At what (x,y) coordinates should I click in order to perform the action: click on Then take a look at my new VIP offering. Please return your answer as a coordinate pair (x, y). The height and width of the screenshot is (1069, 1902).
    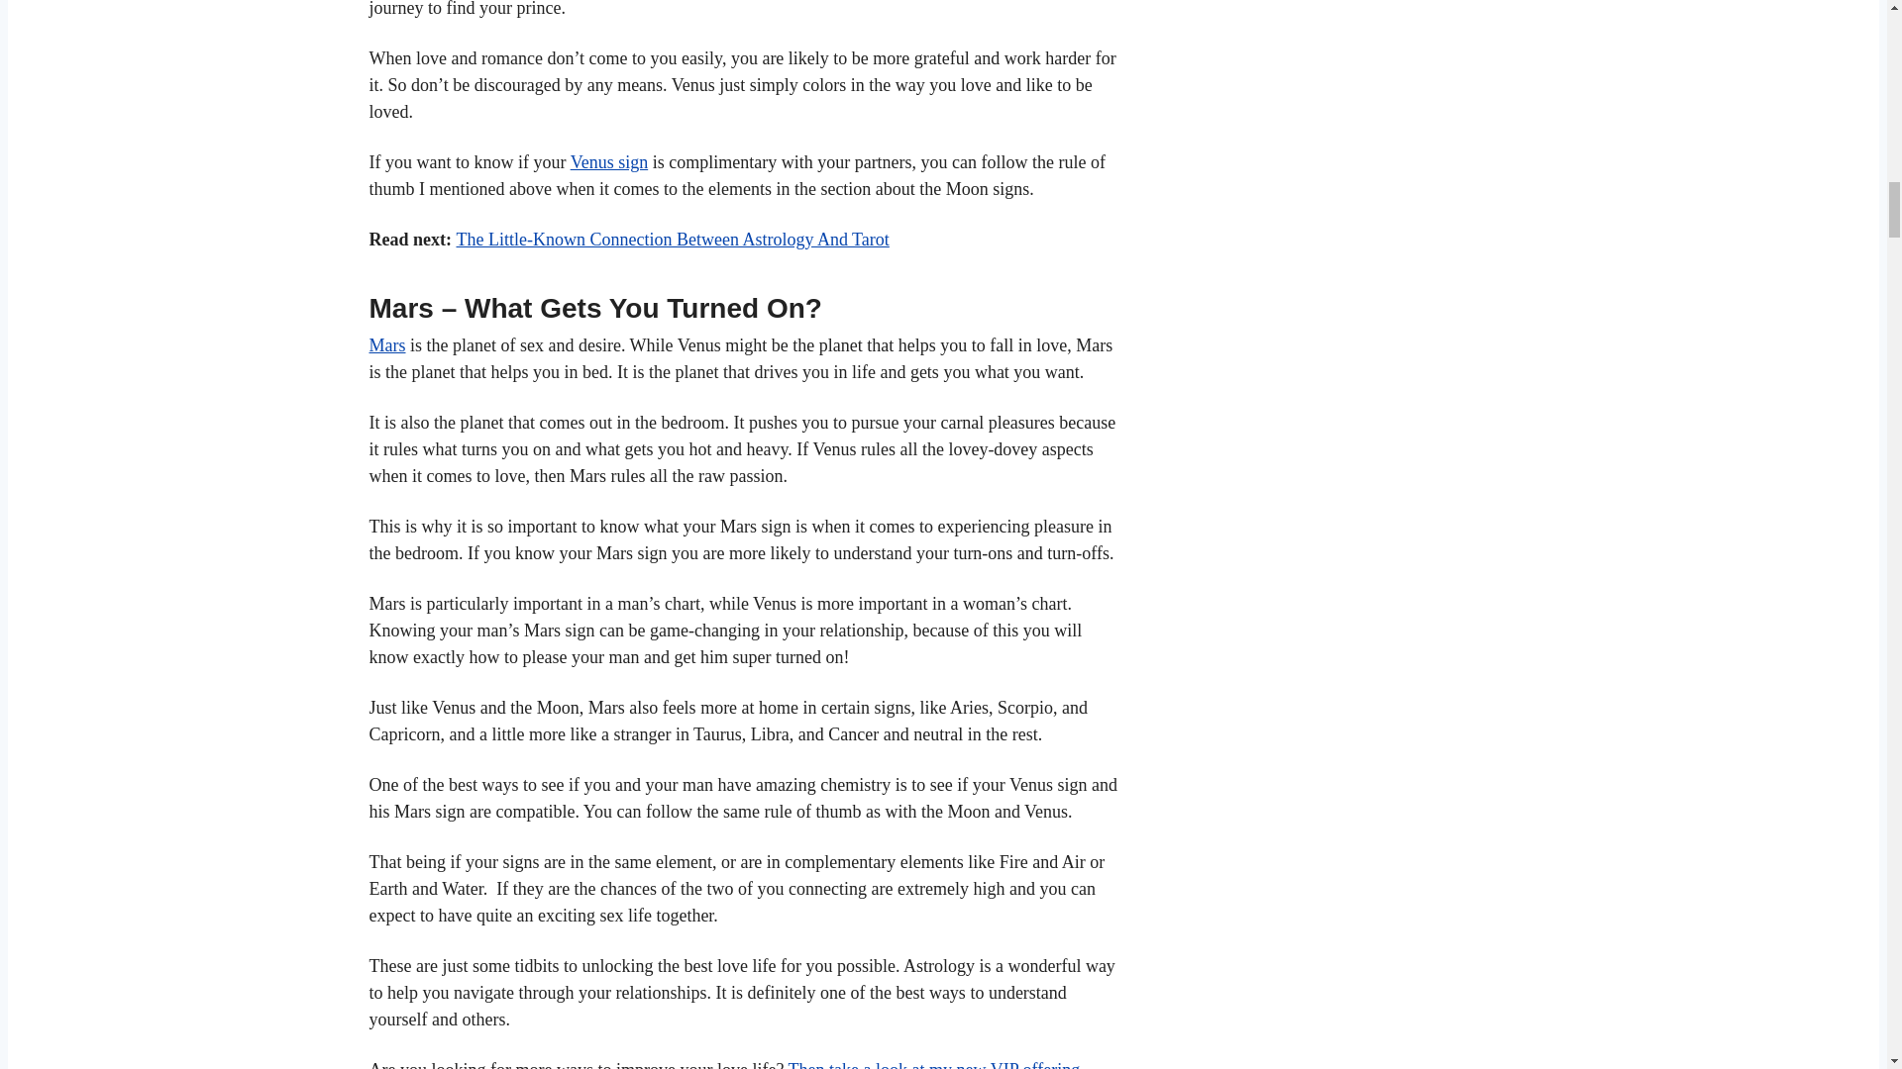
    Looking at the image, I should click on (934, 1065).